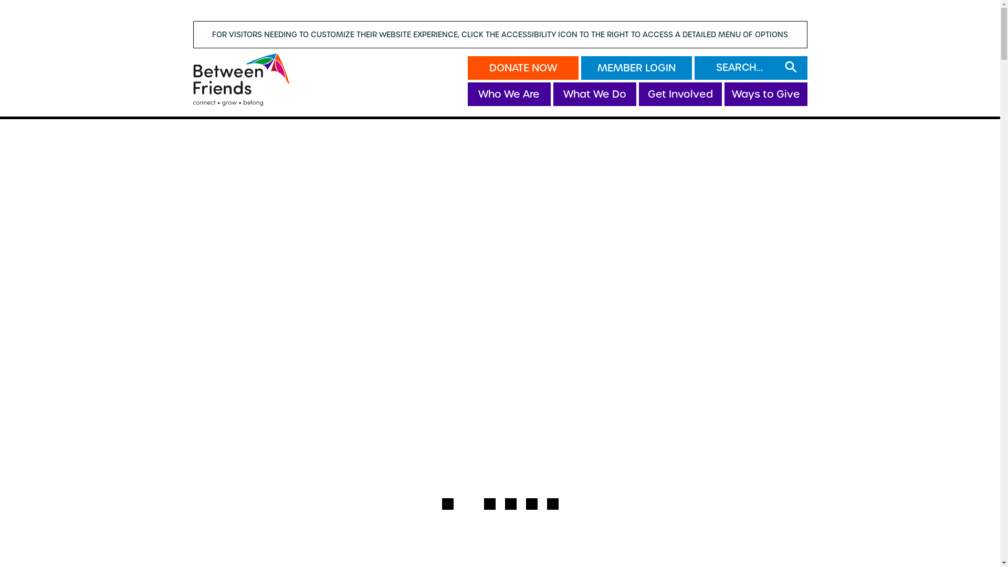 The width and height of the screenshot is (1008, 567). What do you see at coordinates (448, 504) in the screenshot?
I see `1` at bounding box center [448, 504].